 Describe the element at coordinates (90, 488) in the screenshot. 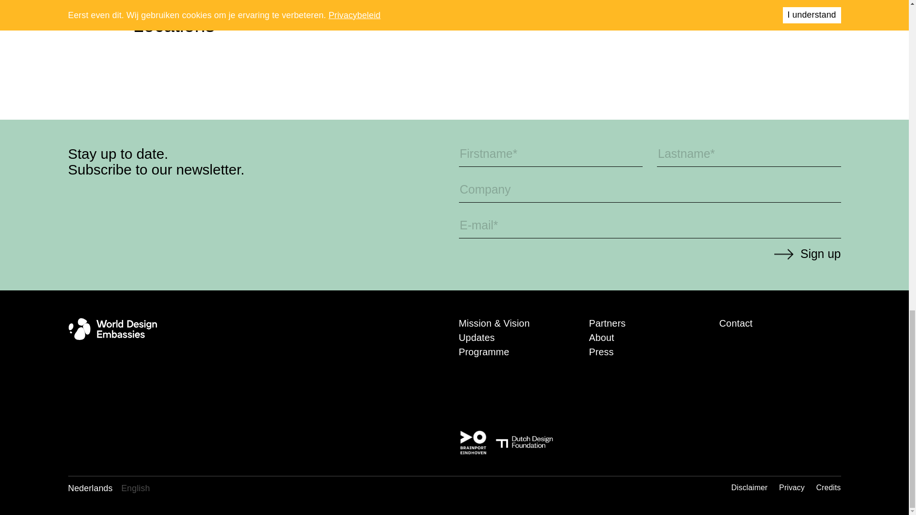

I see `Nederlands` at that location.